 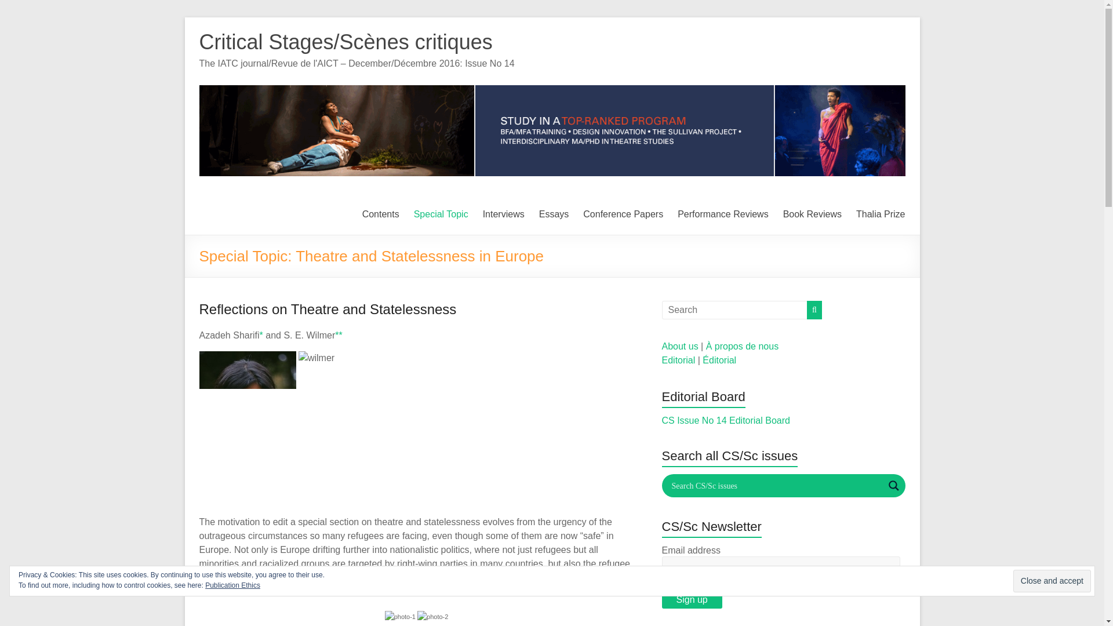 I want to click on Special Topic, so click(x=441, y=214).